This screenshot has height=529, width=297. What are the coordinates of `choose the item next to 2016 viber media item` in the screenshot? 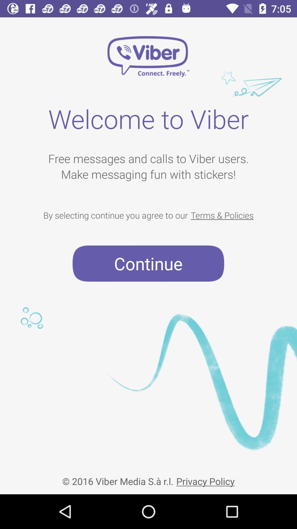 It's located at (205, 477).